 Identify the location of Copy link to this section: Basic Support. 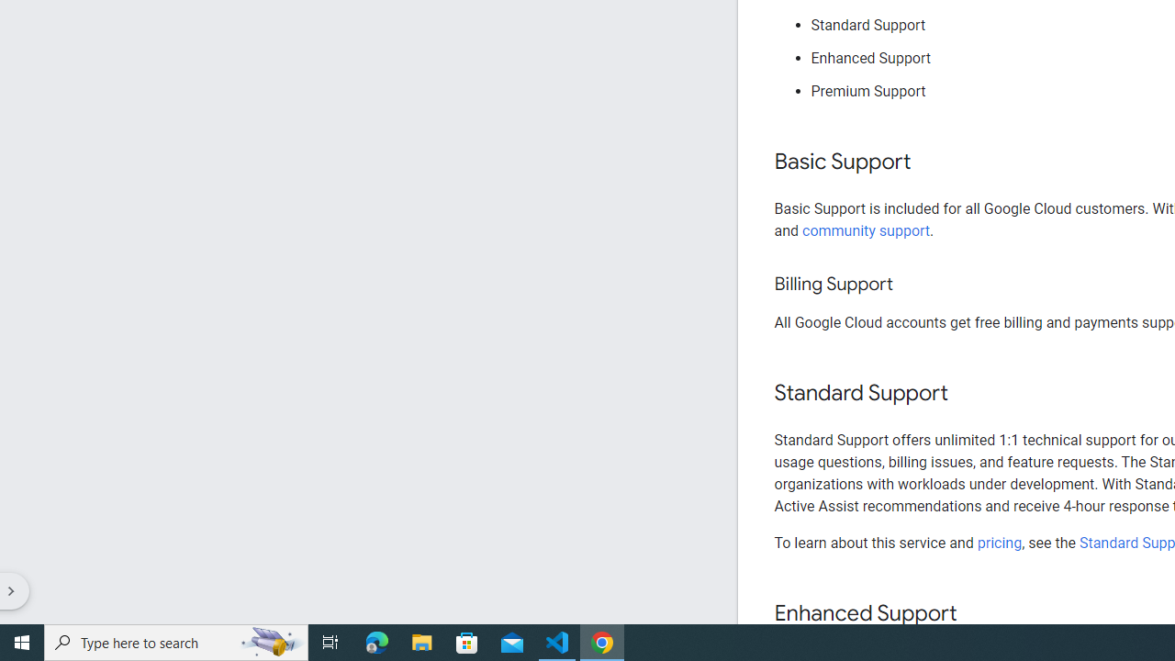
(929, 162).